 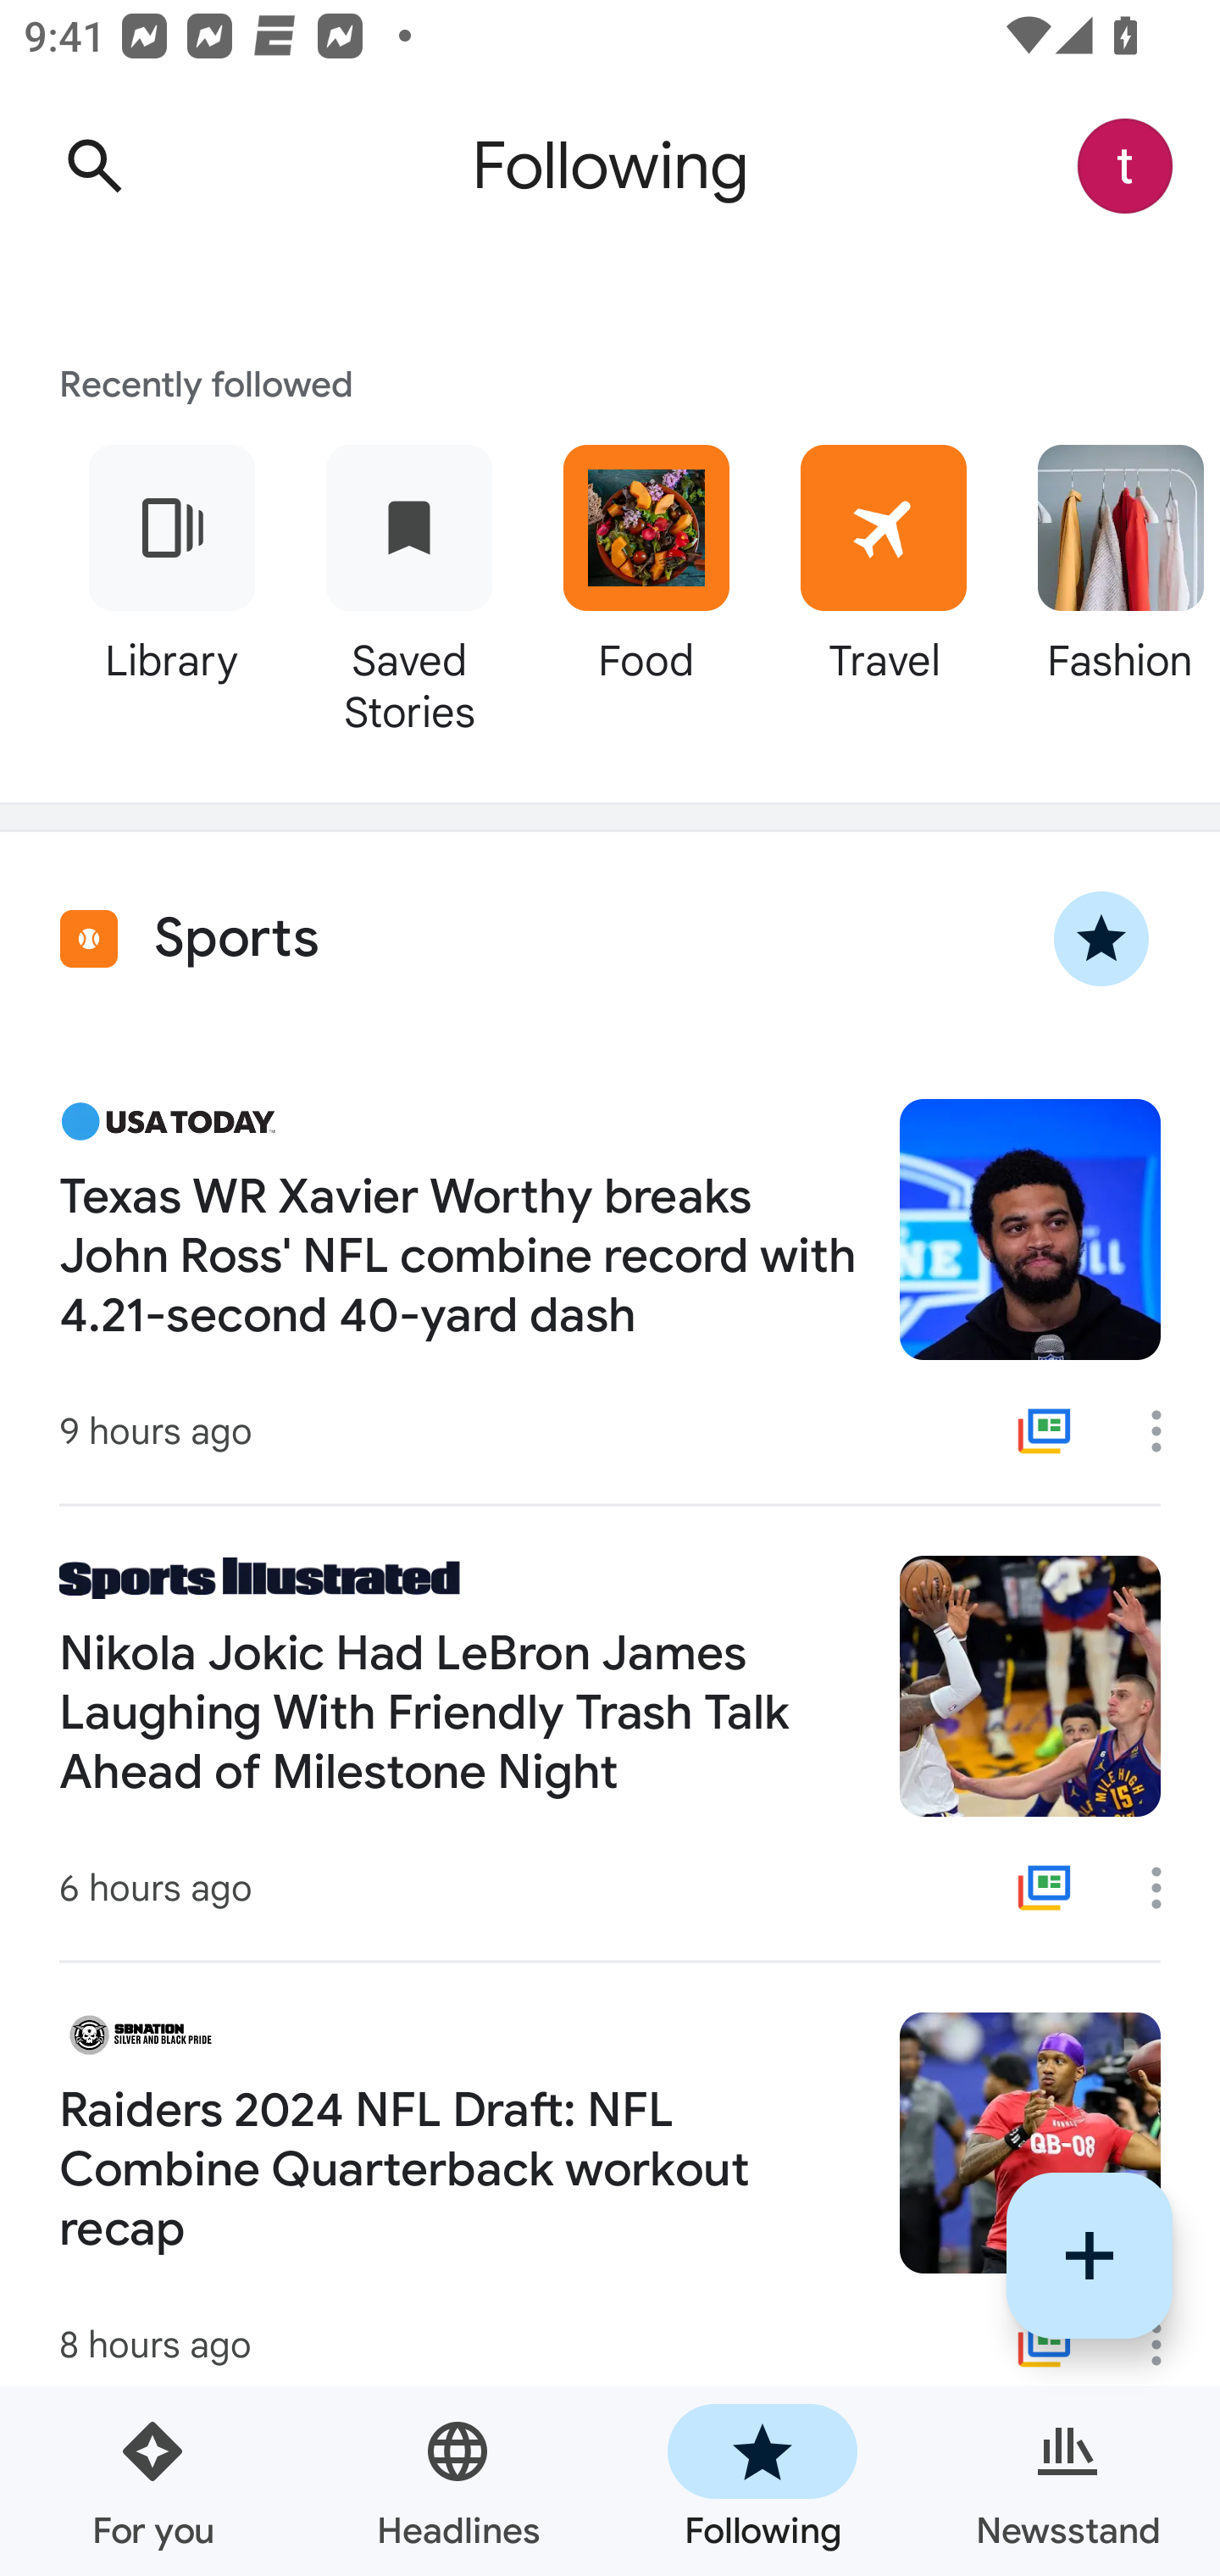 What do you see at coordinates (152, 2481) in the screenshot?
I see `For you` at bounding box center [152, 2481].